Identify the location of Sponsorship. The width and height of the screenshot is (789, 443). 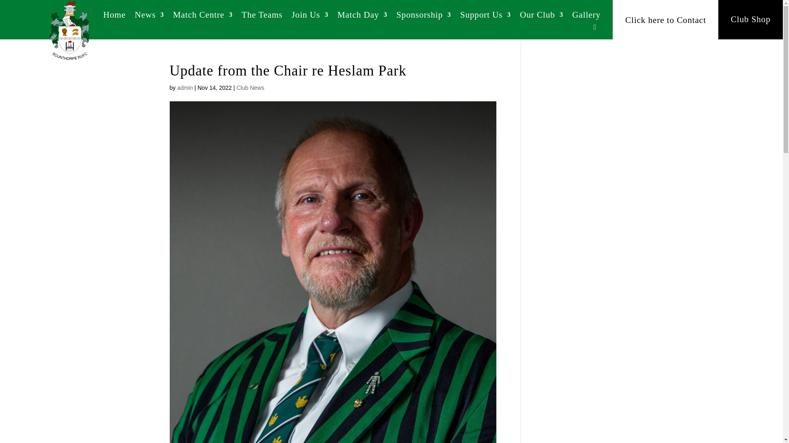
(424, 16).